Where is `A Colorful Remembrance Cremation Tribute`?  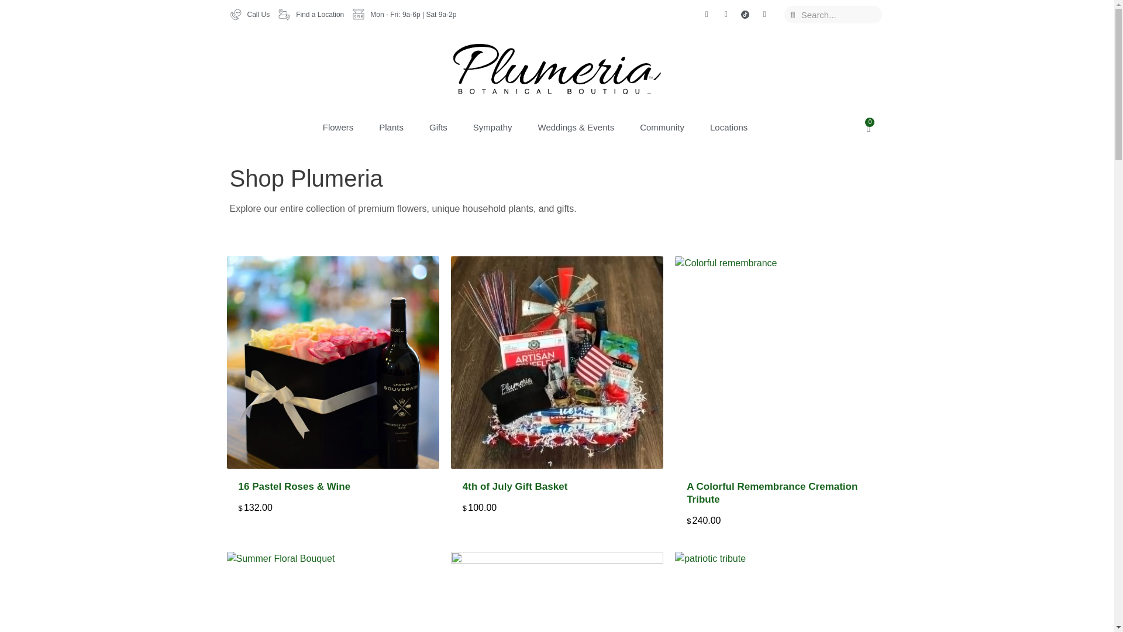
A Colorful Remembrance Cremation Tribute is located at coordinates (772, 493).